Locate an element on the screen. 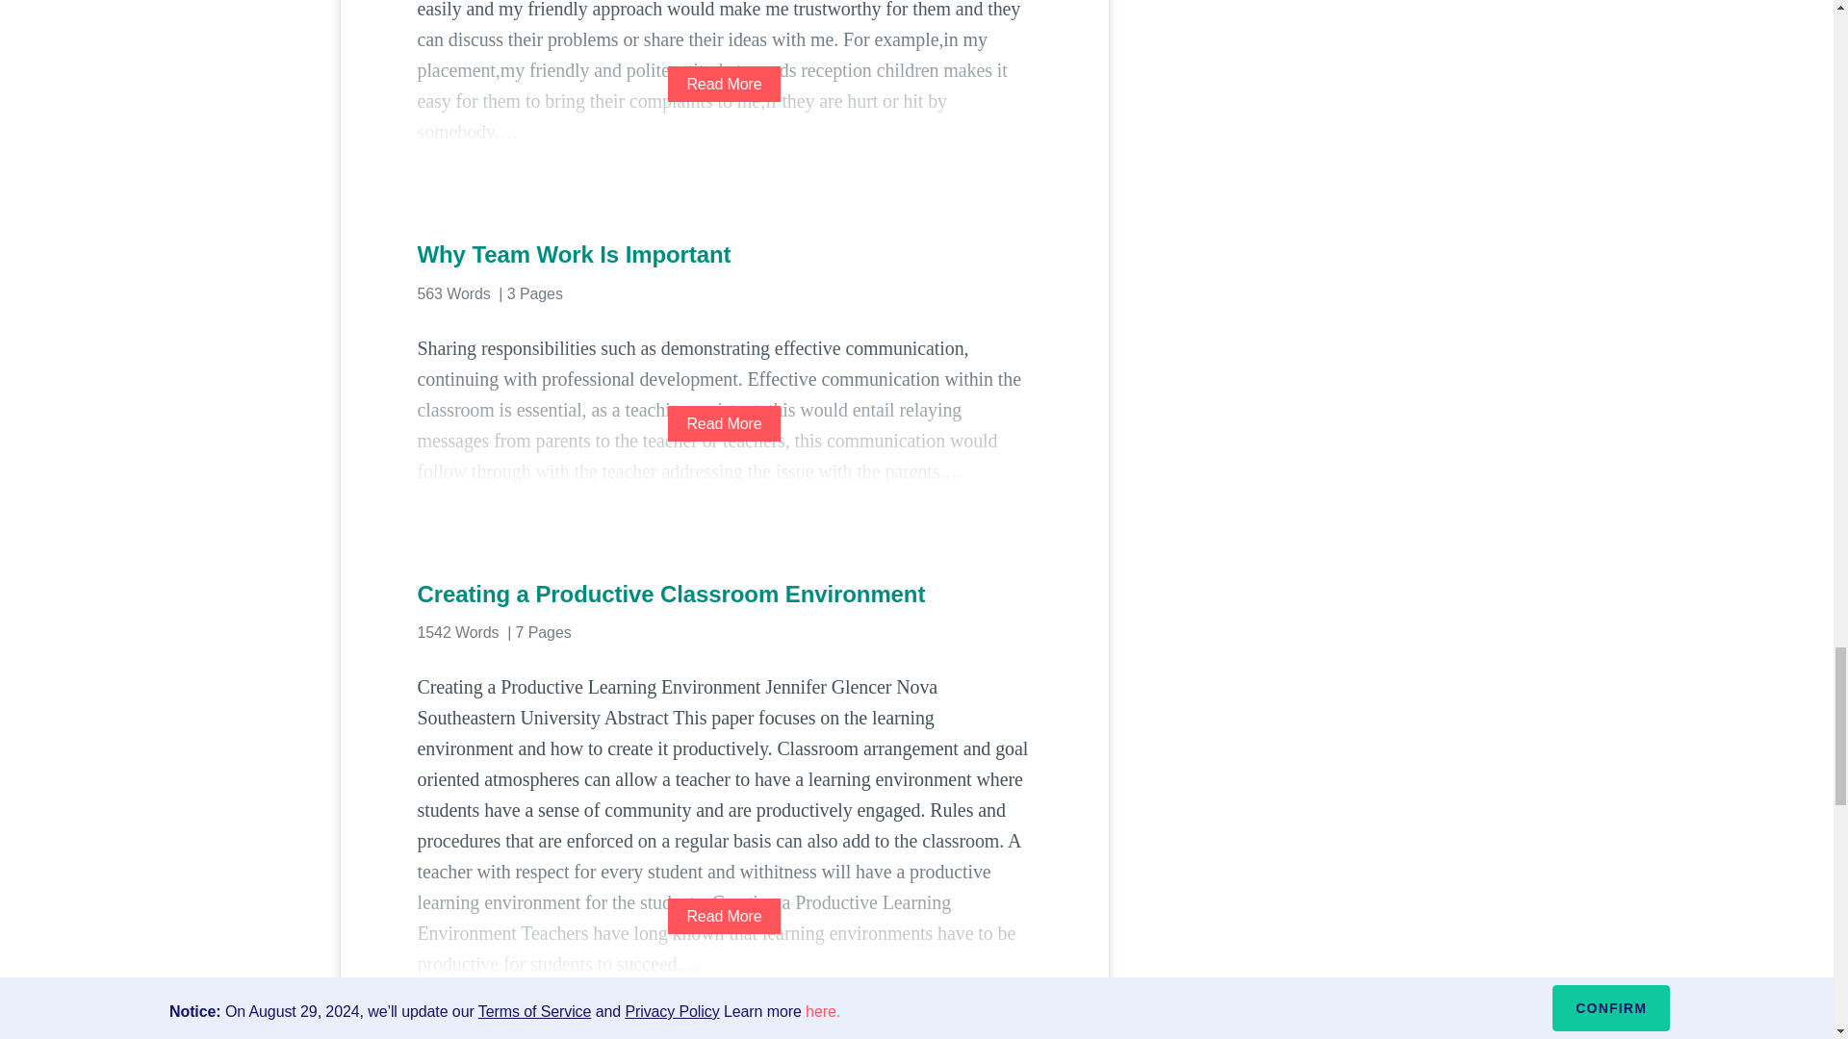  Read More is located at coordinates (724, 423).